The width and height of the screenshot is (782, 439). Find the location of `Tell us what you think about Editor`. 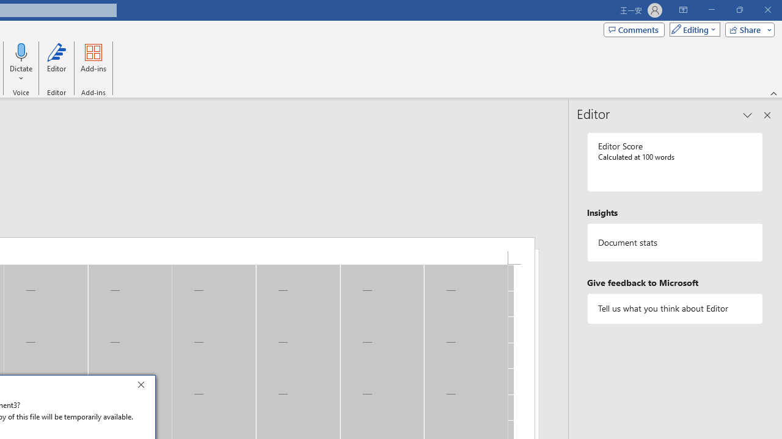

Tell us what you think about Editor is located at coordinates (675, 309).